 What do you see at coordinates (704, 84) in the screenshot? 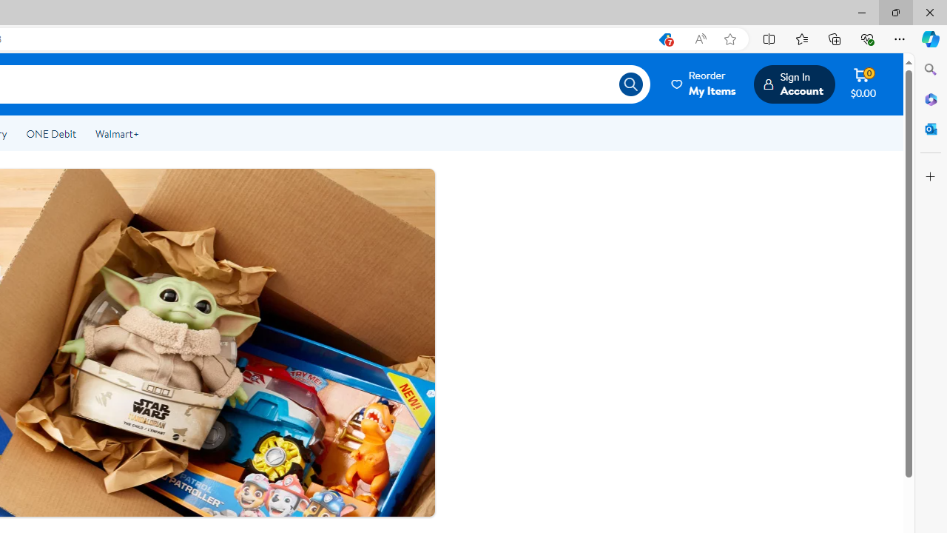
I see `Reorder My Items` at bounding box center [704, 84].